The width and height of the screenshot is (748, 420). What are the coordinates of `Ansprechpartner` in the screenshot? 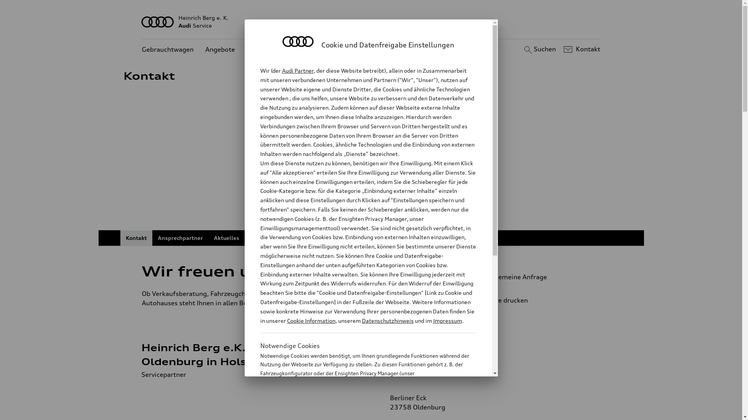 It's located at (180, 238).